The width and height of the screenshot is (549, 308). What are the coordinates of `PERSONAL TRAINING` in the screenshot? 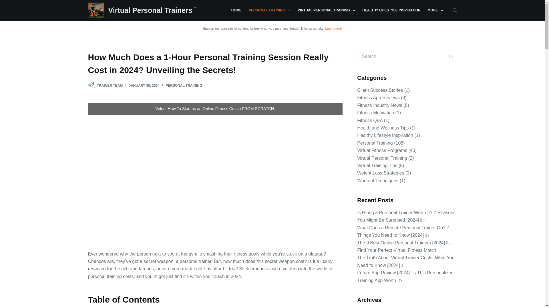 It's located at (269, 10).